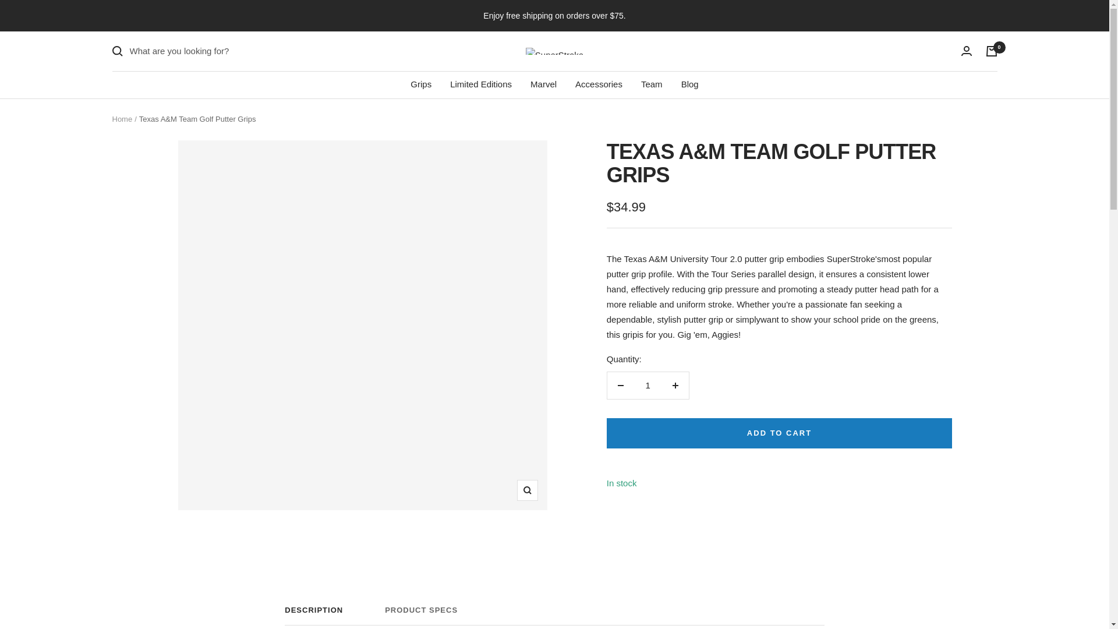 This screenshot has height=629, width=1118. Describe the element at coordinates (652, 84) in the screenshot. I see `Team` at that location.